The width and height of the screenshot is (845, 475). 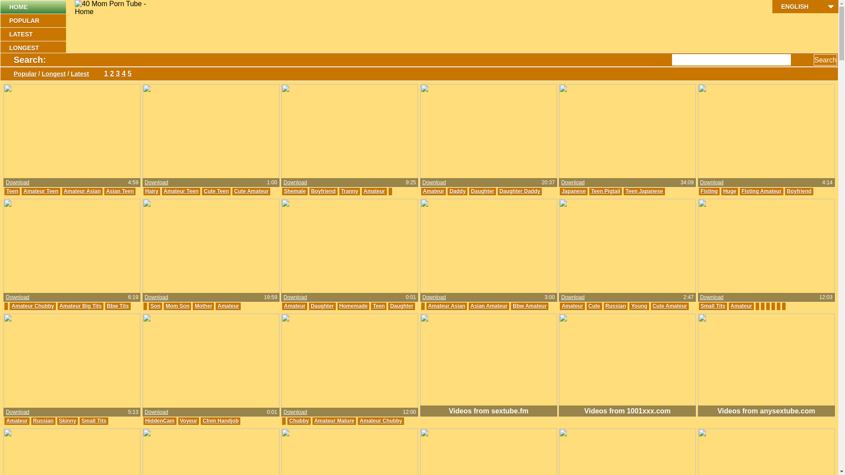 What do you see at coordinates (64, 201) in the screenshot?
I see `Cheerleader` at bounding box center [64, 201].